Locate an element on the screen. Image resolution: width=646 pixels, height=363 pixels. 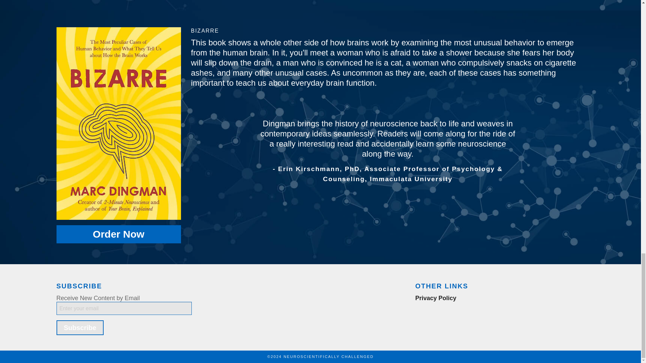
Subscribe is located at coordinates (80, 327).